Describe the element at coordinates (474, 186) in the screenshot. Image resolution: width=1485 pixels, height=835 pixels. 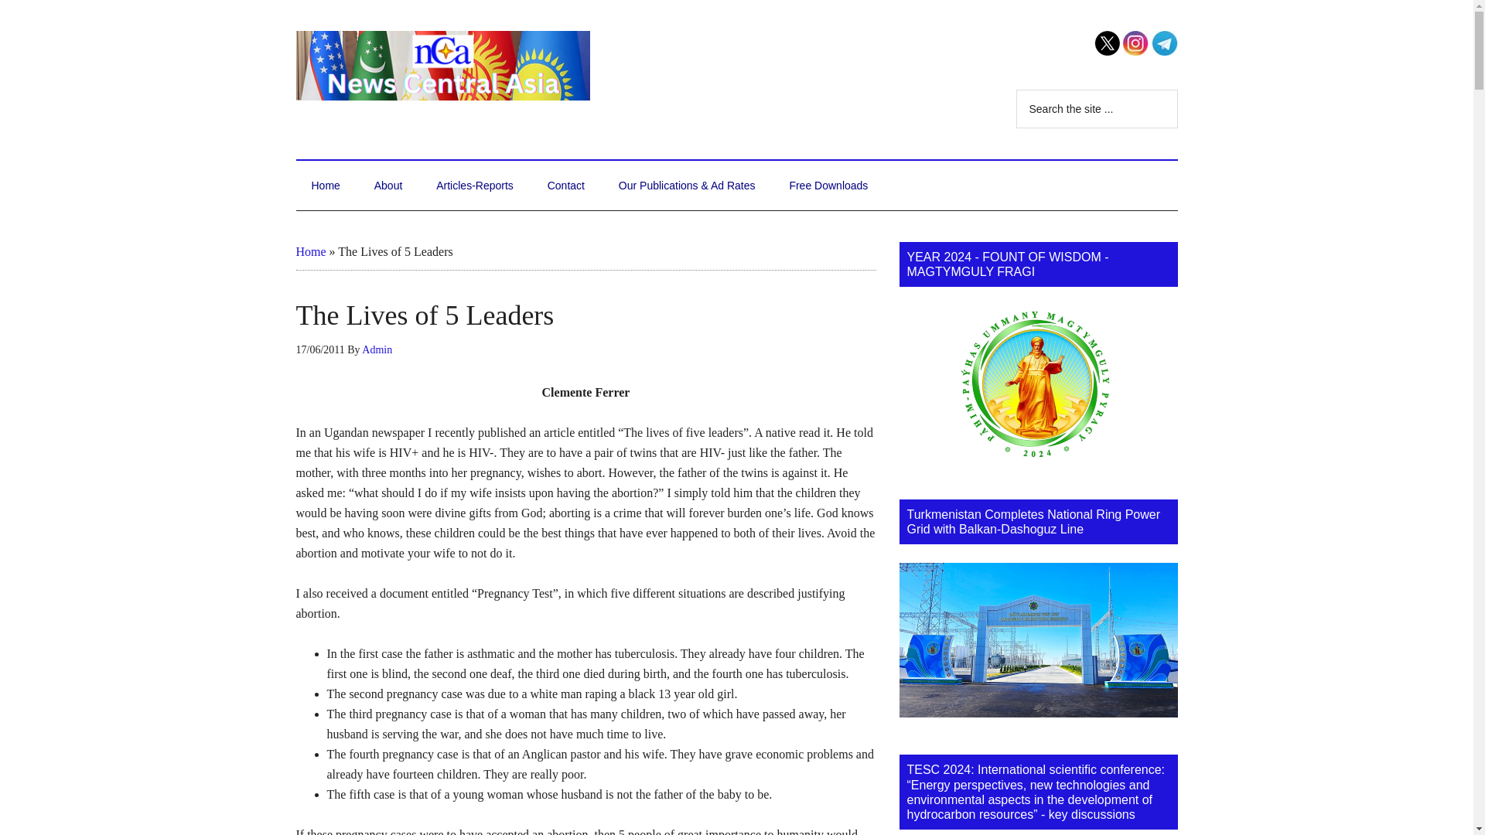
I see `Articles-Reports` at that location.